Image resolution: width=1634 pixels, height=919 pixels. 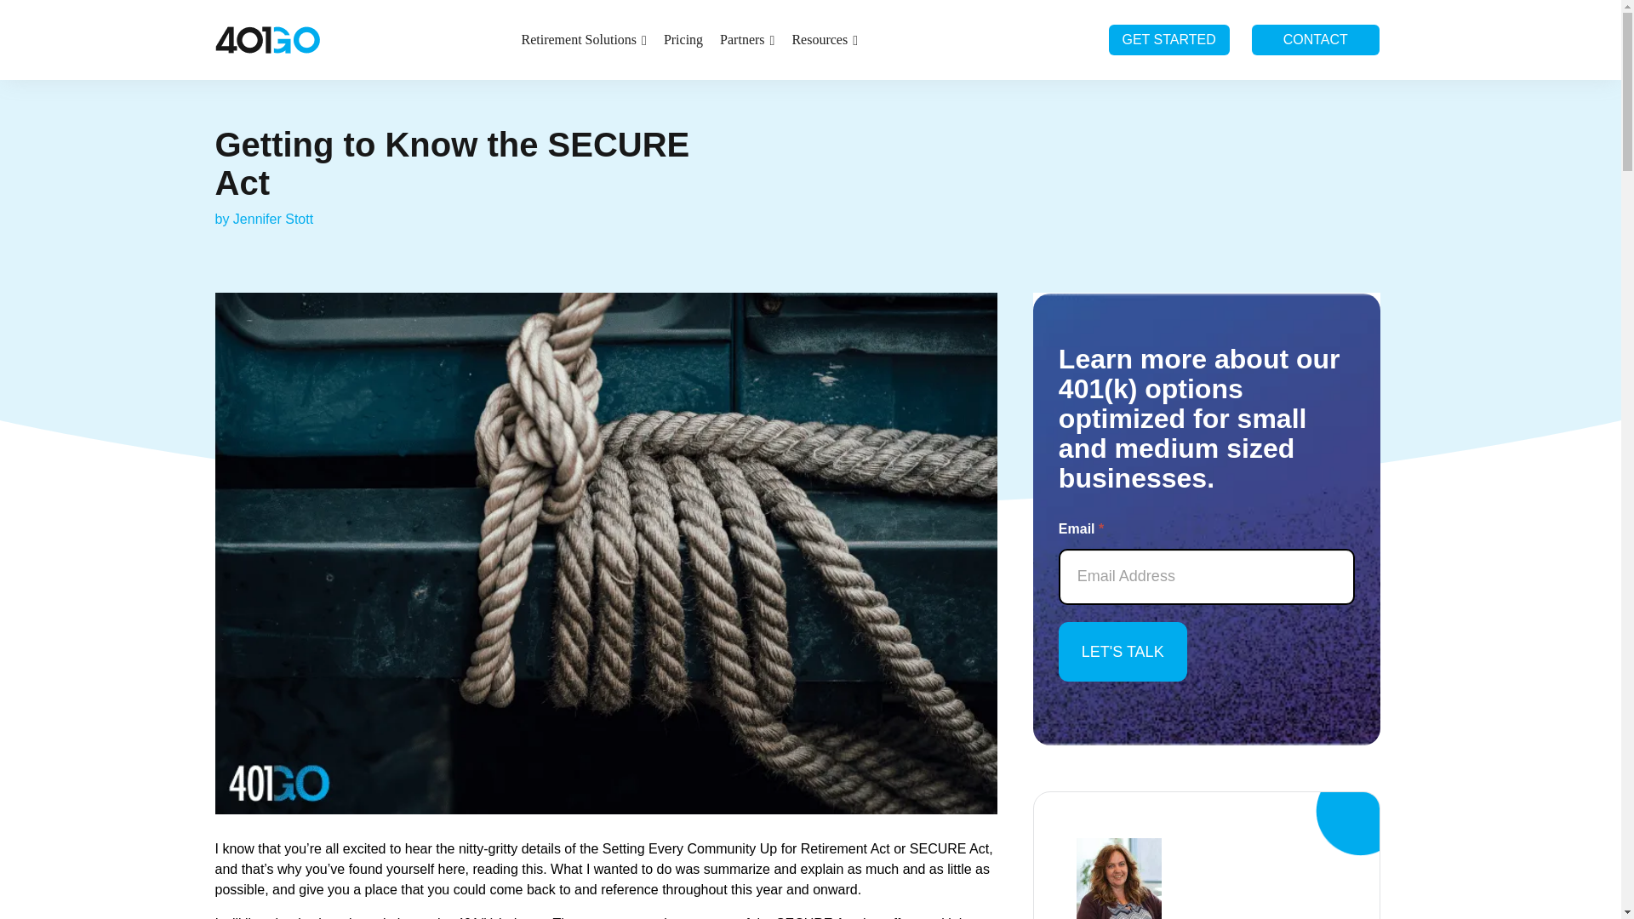 I want to click on Posts by Jennifer Stott, so click(x=273, y=219).